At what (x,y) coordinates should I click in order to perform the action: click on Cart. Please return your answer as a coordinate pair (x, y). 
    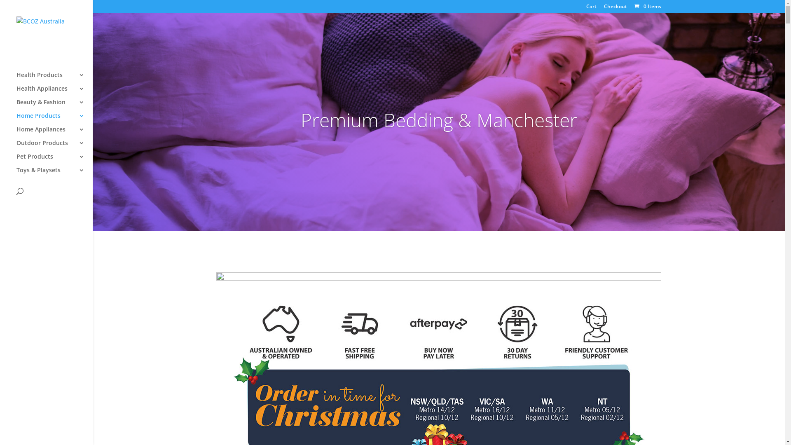
    Looking at the image, I should click on (592, 8).